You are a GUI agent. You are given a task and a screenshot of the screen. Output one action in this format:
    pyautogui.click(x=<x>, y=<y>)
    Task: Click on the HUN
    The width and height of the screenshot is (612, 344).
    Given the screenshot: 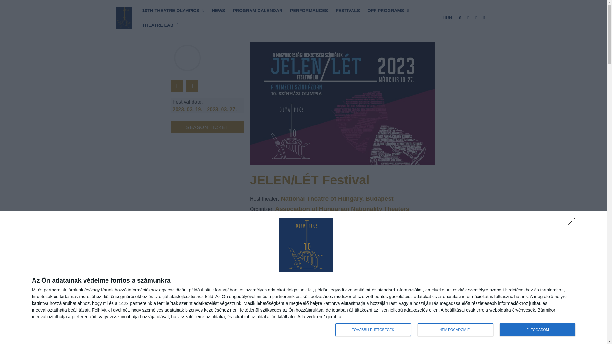 What is the action you would take?
    pyautogui.click(x=447, y=18)
    